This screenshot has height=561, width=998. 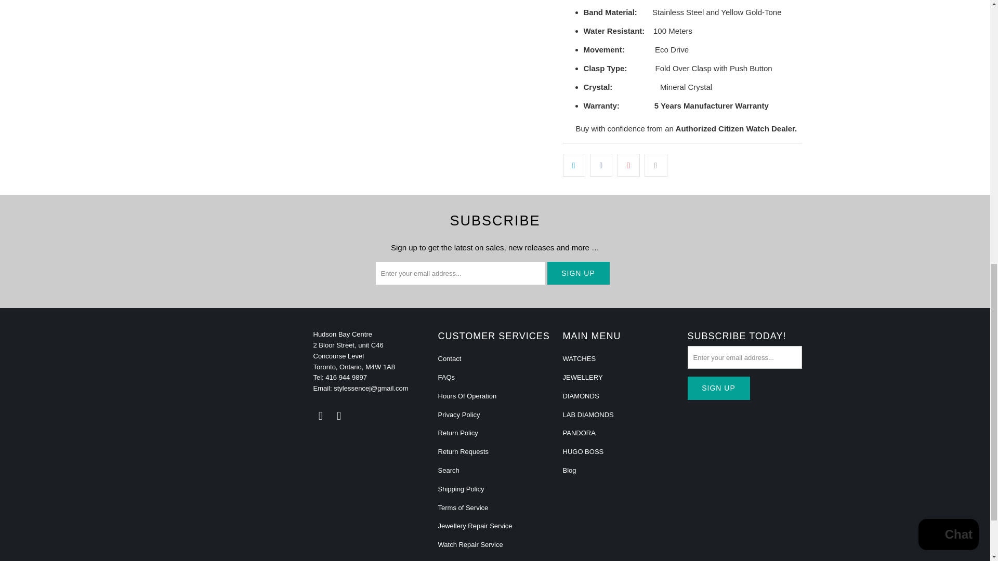 I want to click on Stylessence Fine Jewellery on Instagram, so click(x=339, y=416).